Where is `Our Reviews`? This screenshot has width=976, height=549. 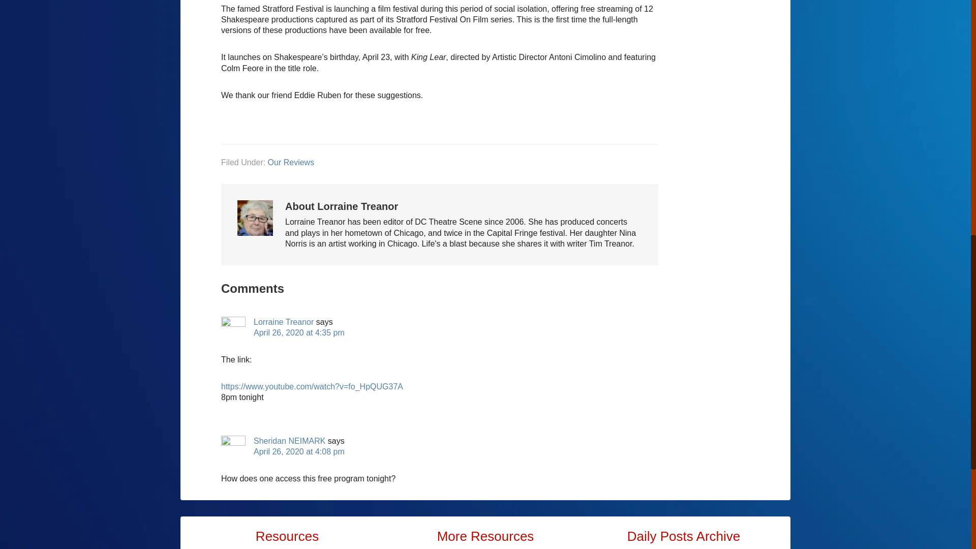 Our Reviews is located at coordinates (291, 163).